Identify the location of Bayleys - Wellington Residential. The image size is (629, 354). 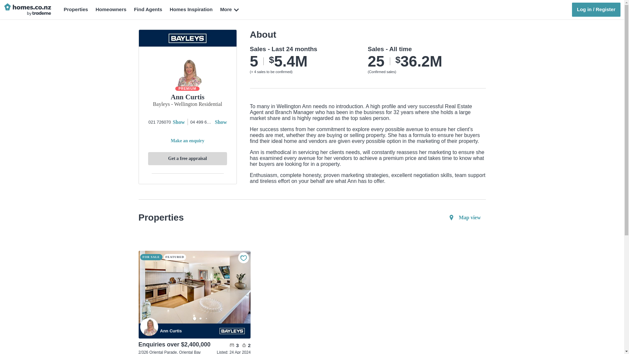
(187, 106).